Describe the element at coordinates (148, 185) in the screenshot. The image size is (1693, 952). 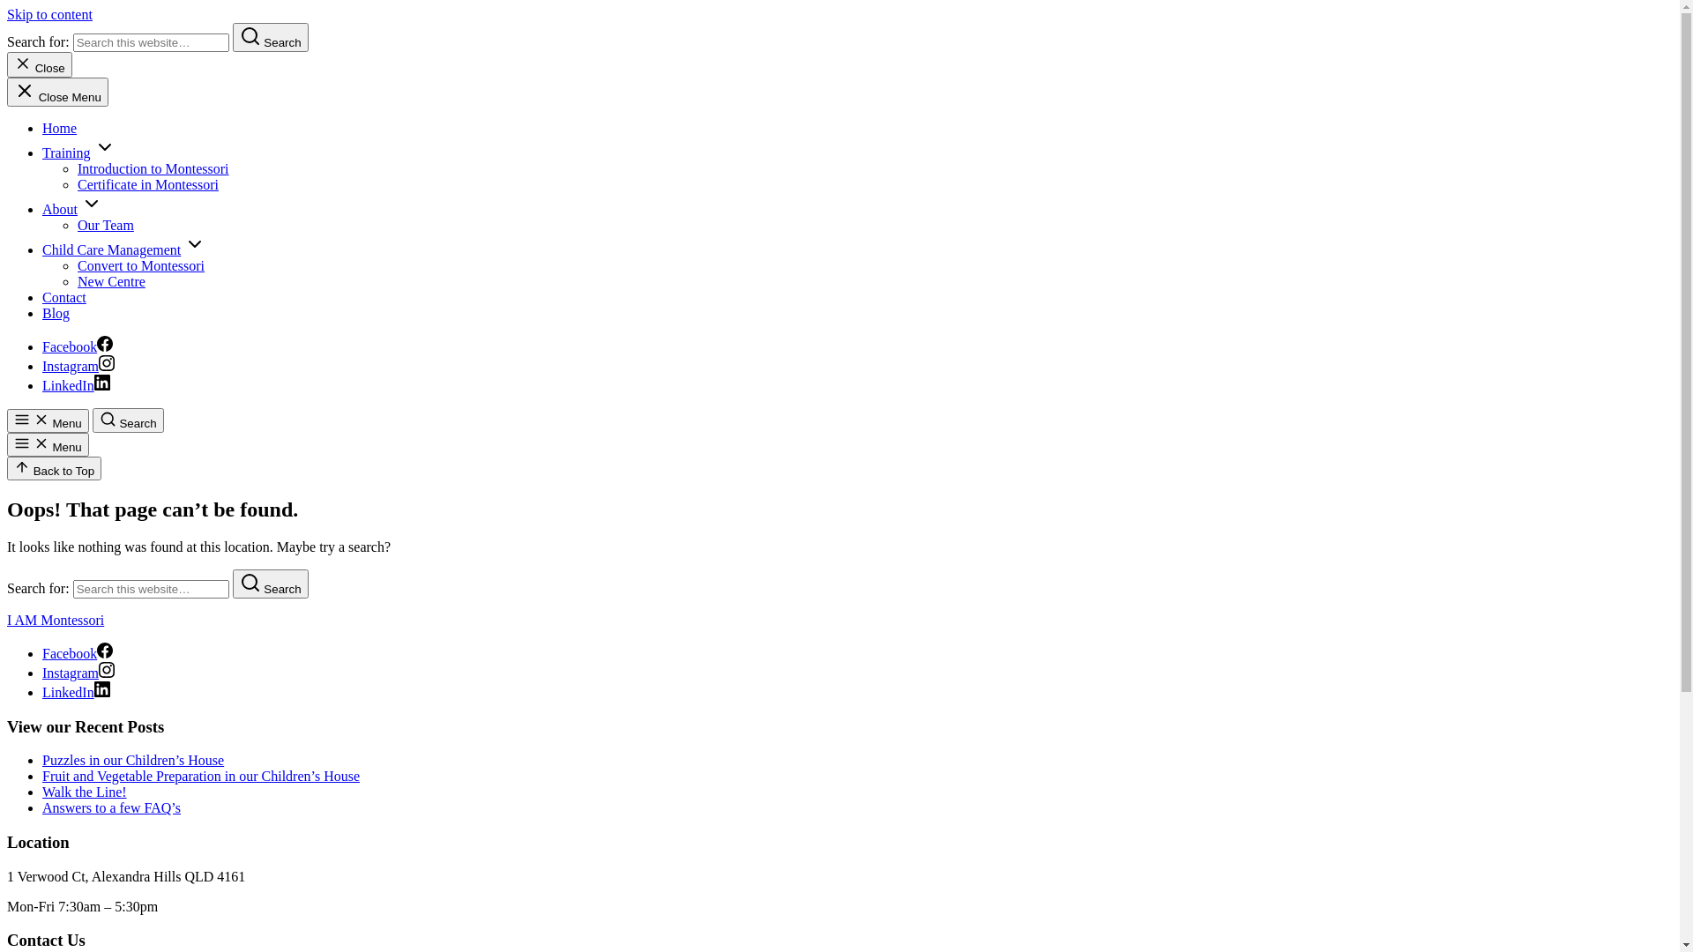
I see `Certificate in Montessori` at that location.